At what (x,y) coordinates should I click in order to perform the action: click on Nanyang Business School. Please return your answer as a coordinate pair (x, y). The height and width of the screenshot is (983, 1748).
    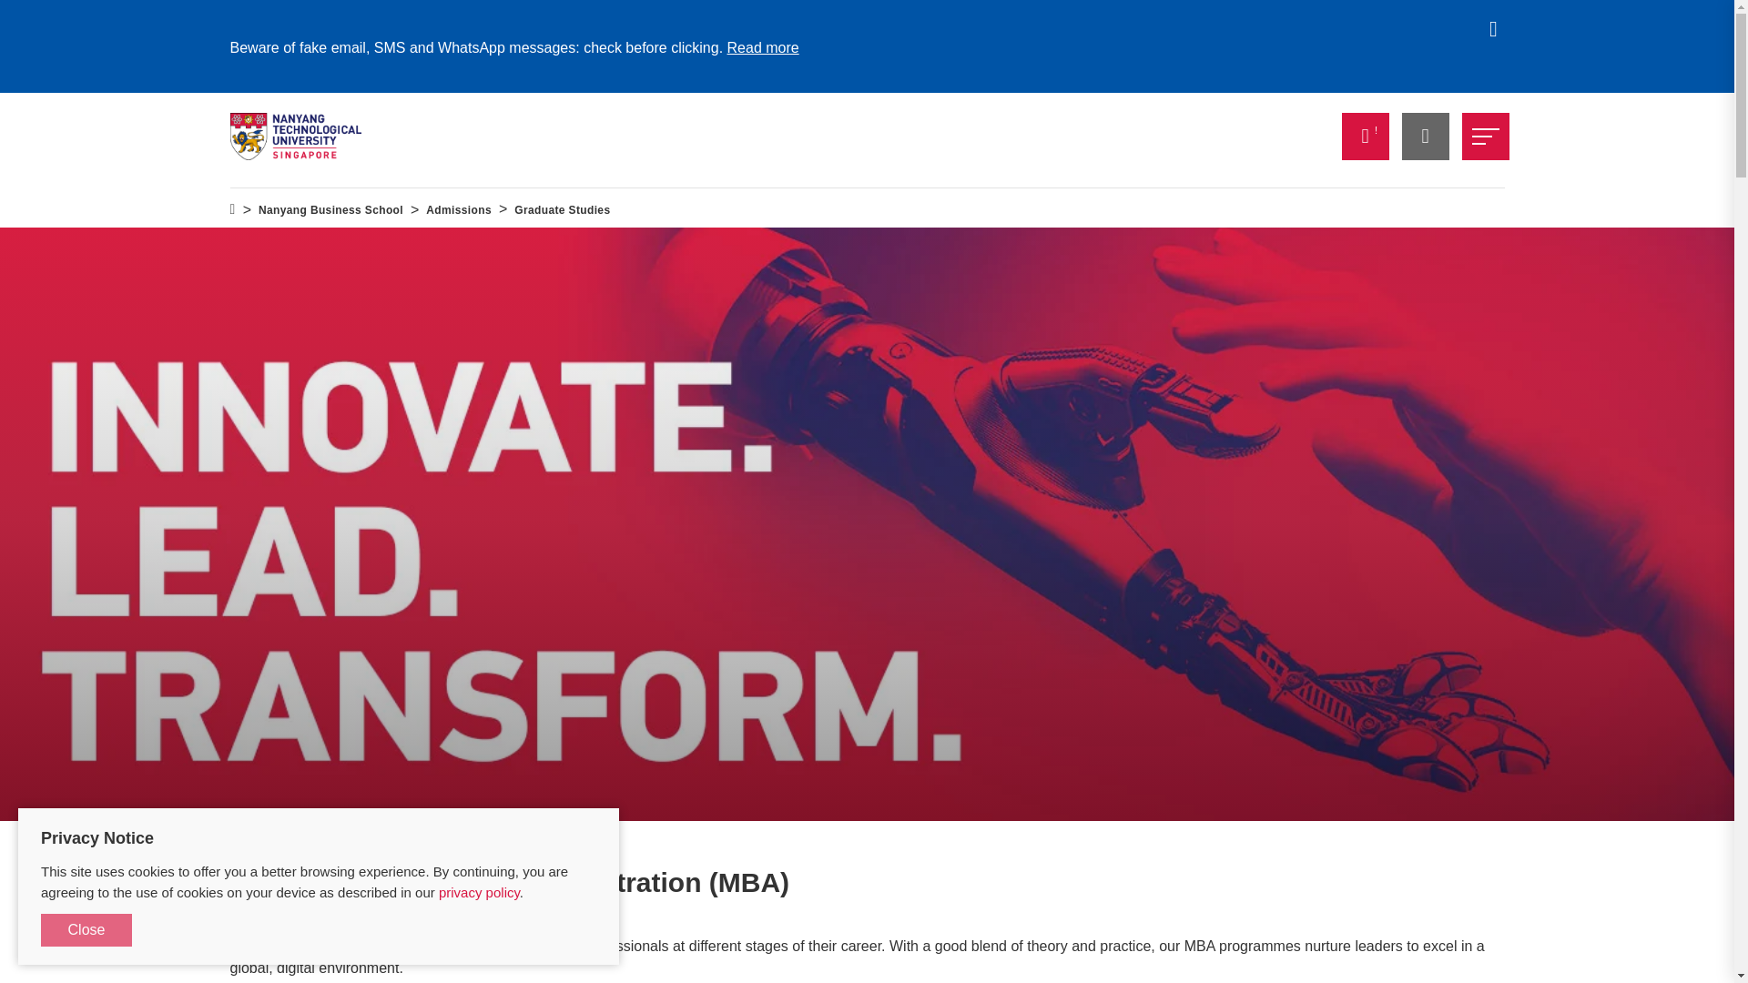
    Looking at the image, I should click on (331, 210).